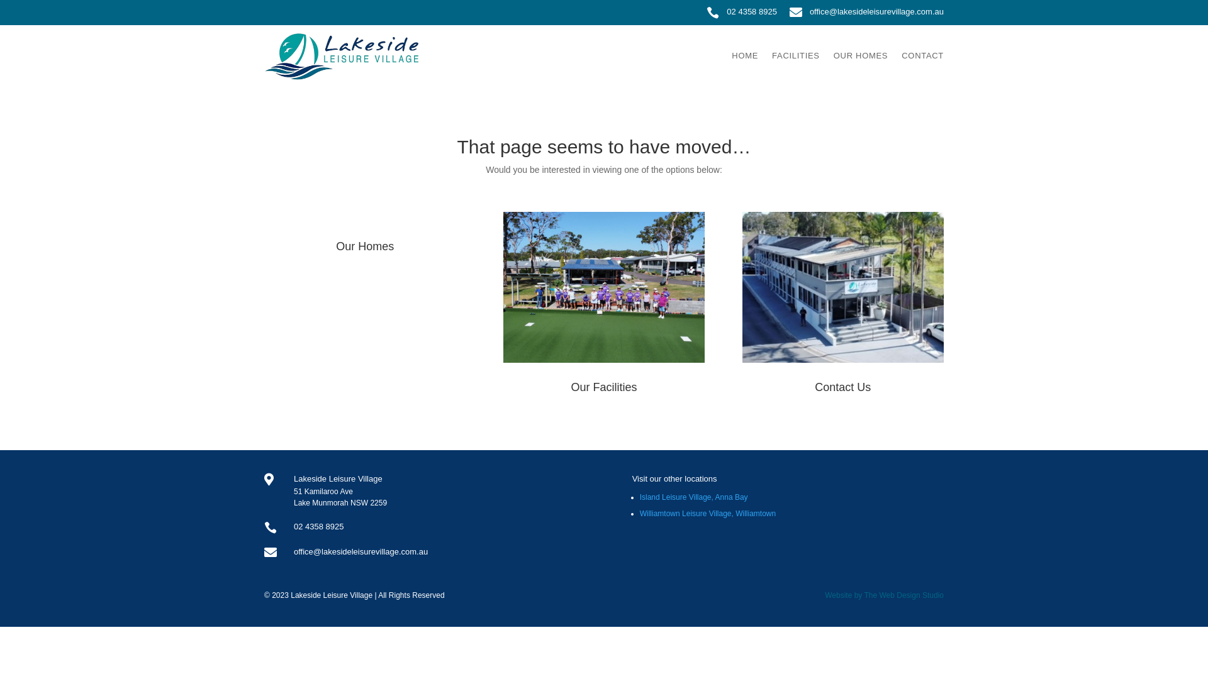  I want to click on OUR HOMES, so click(861, 56).